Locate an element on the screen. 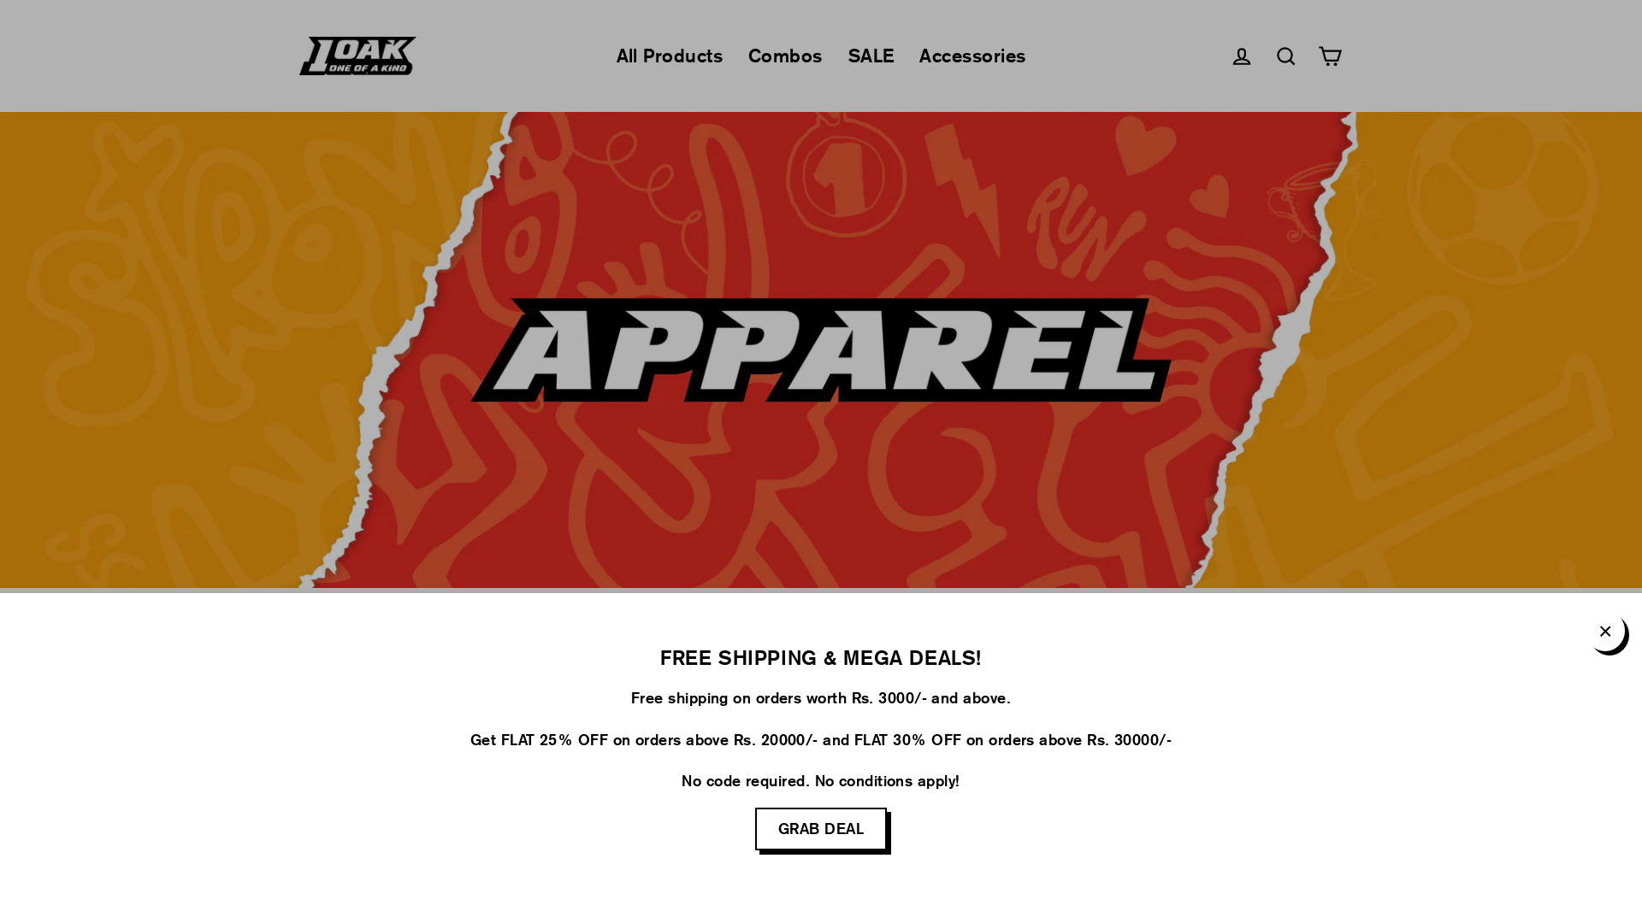 The image size is (1642, 923). Accessories is located at coordinates (972, 56).